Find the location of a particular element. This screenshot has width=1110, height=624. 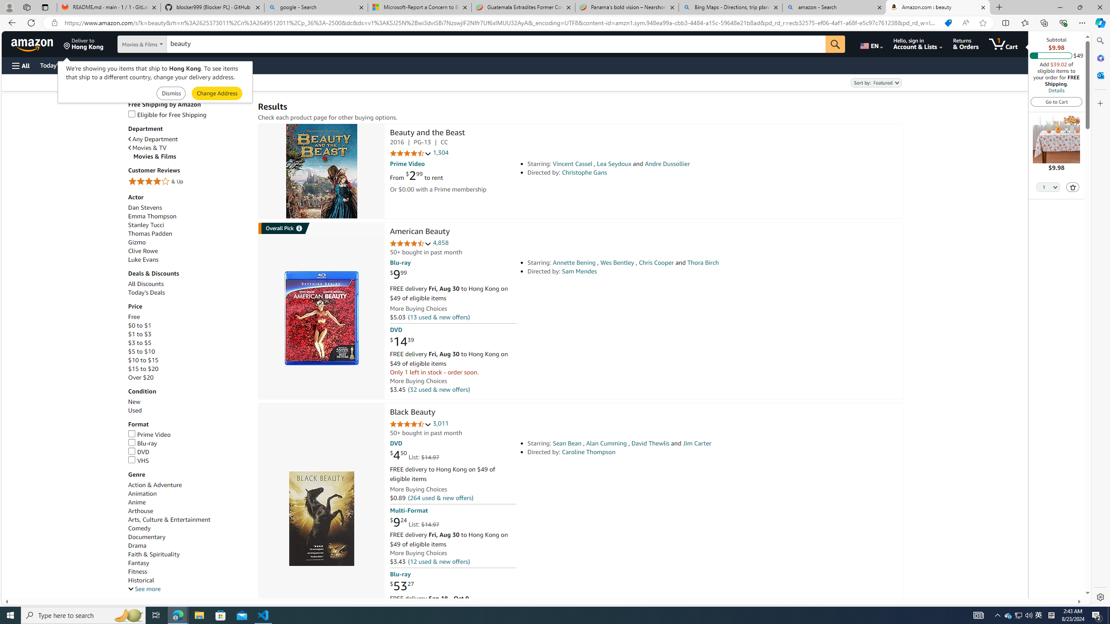

Registry is located at coordinates (156, 65).